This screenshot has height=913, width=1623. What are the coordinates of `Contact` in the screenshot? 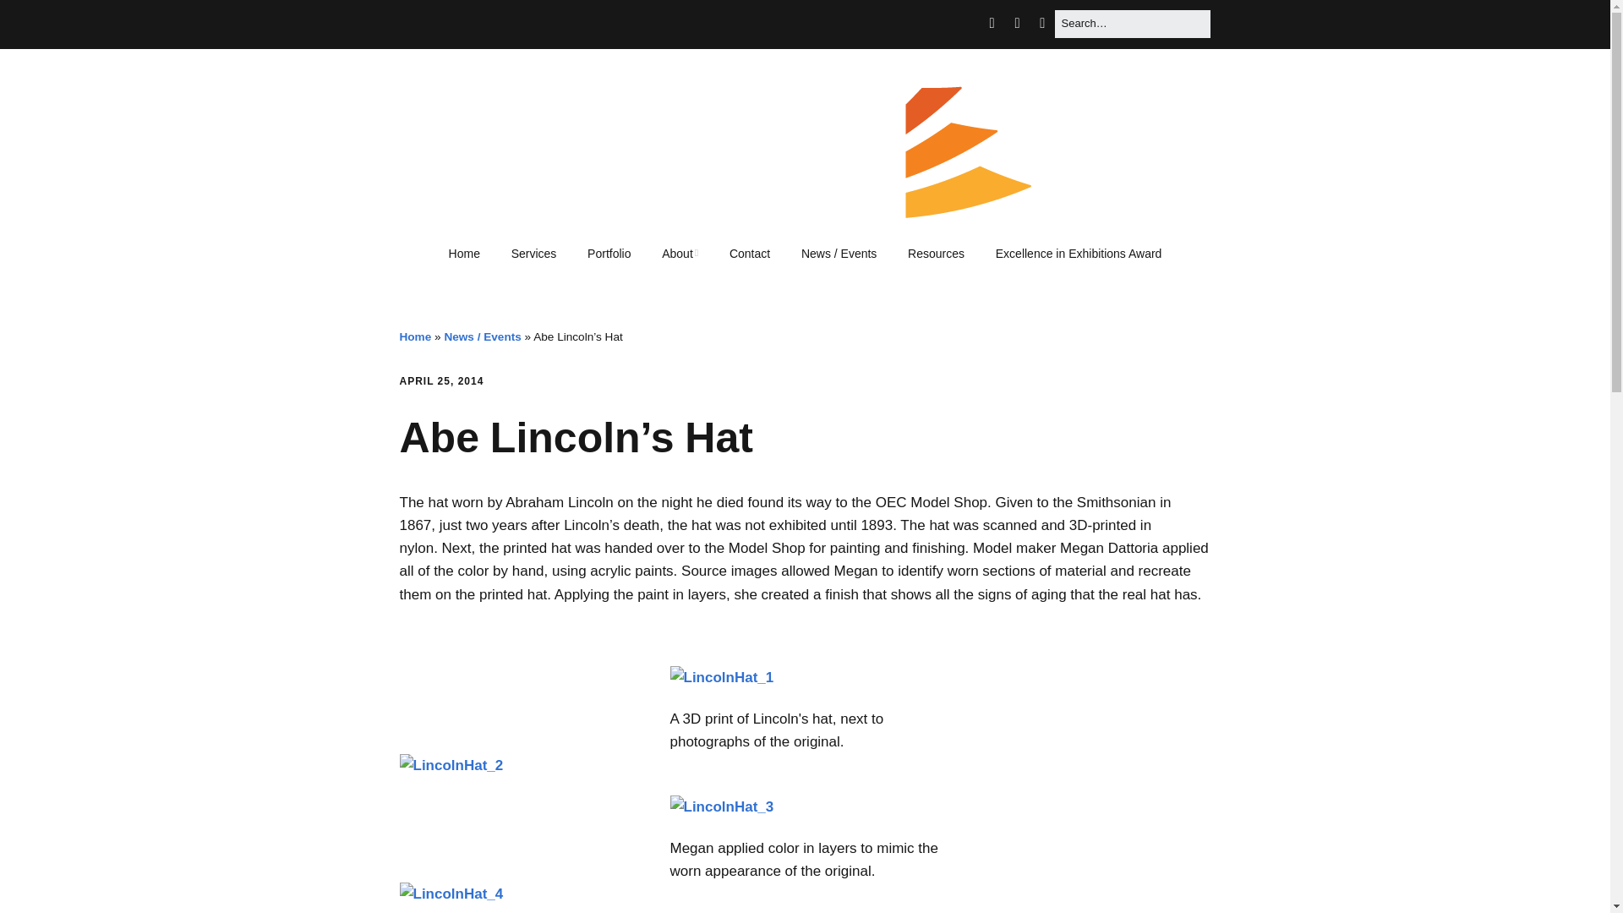 It's located at (749, 254).